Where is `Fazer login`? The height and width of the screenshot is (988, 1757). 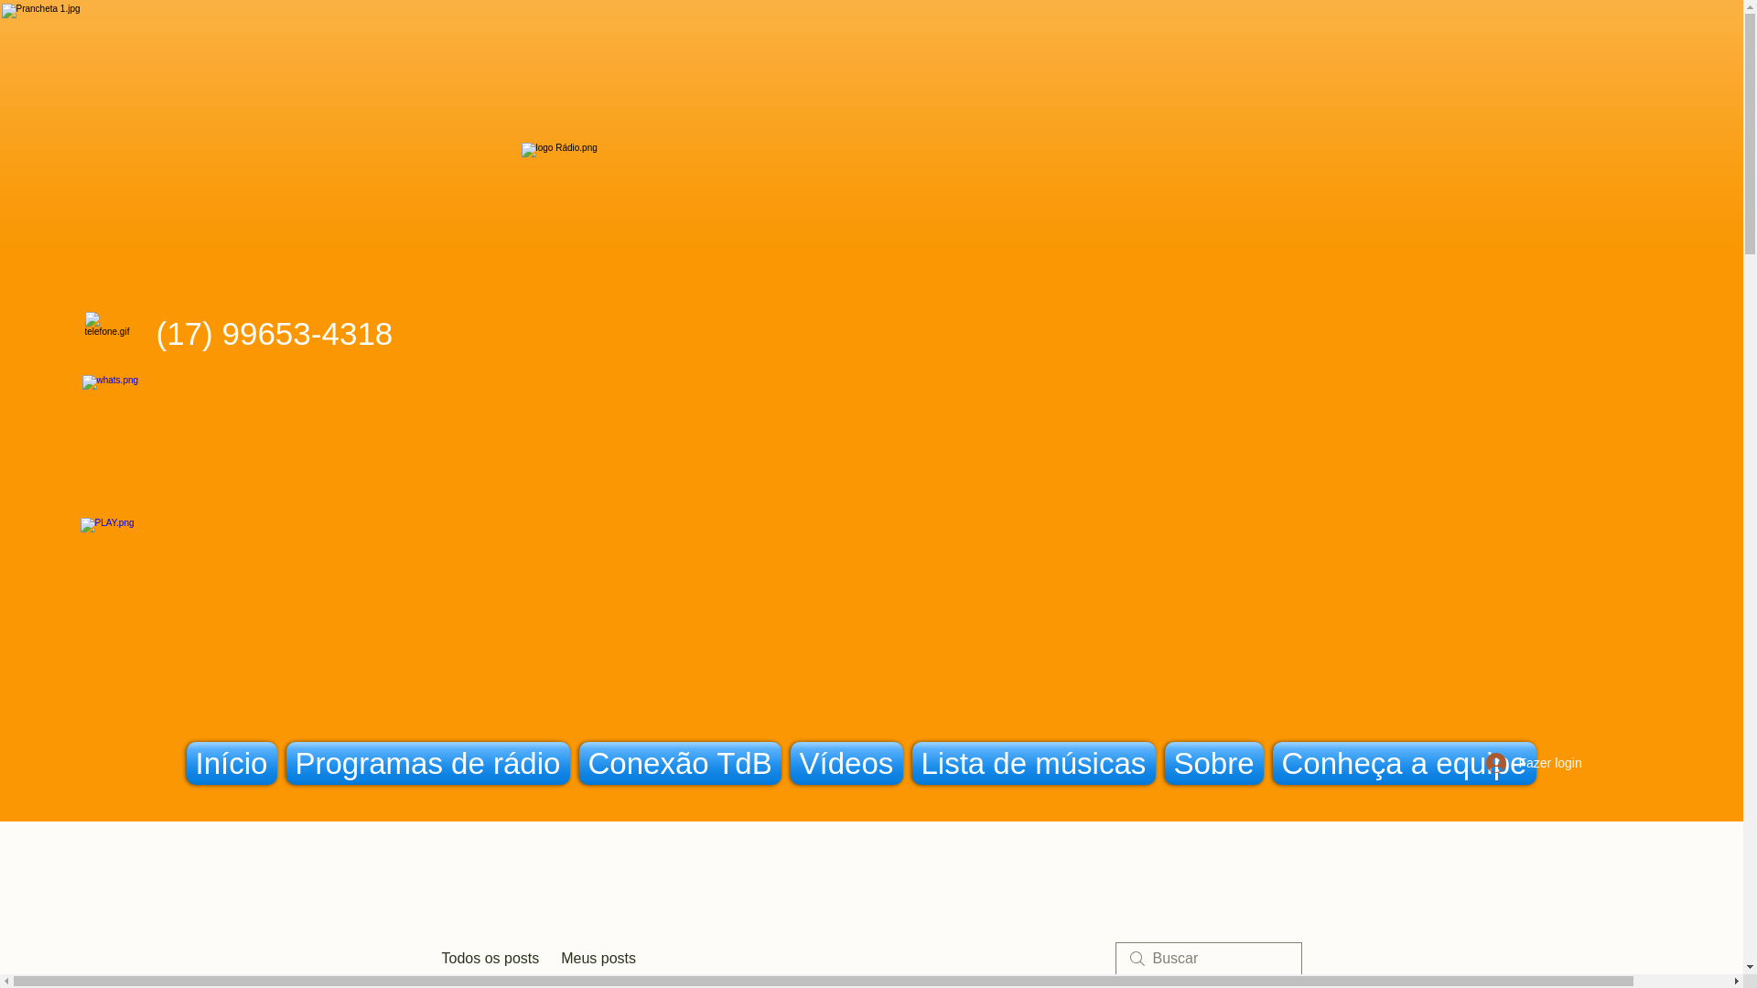
Fazer login is located at coordinates (1525, 763).